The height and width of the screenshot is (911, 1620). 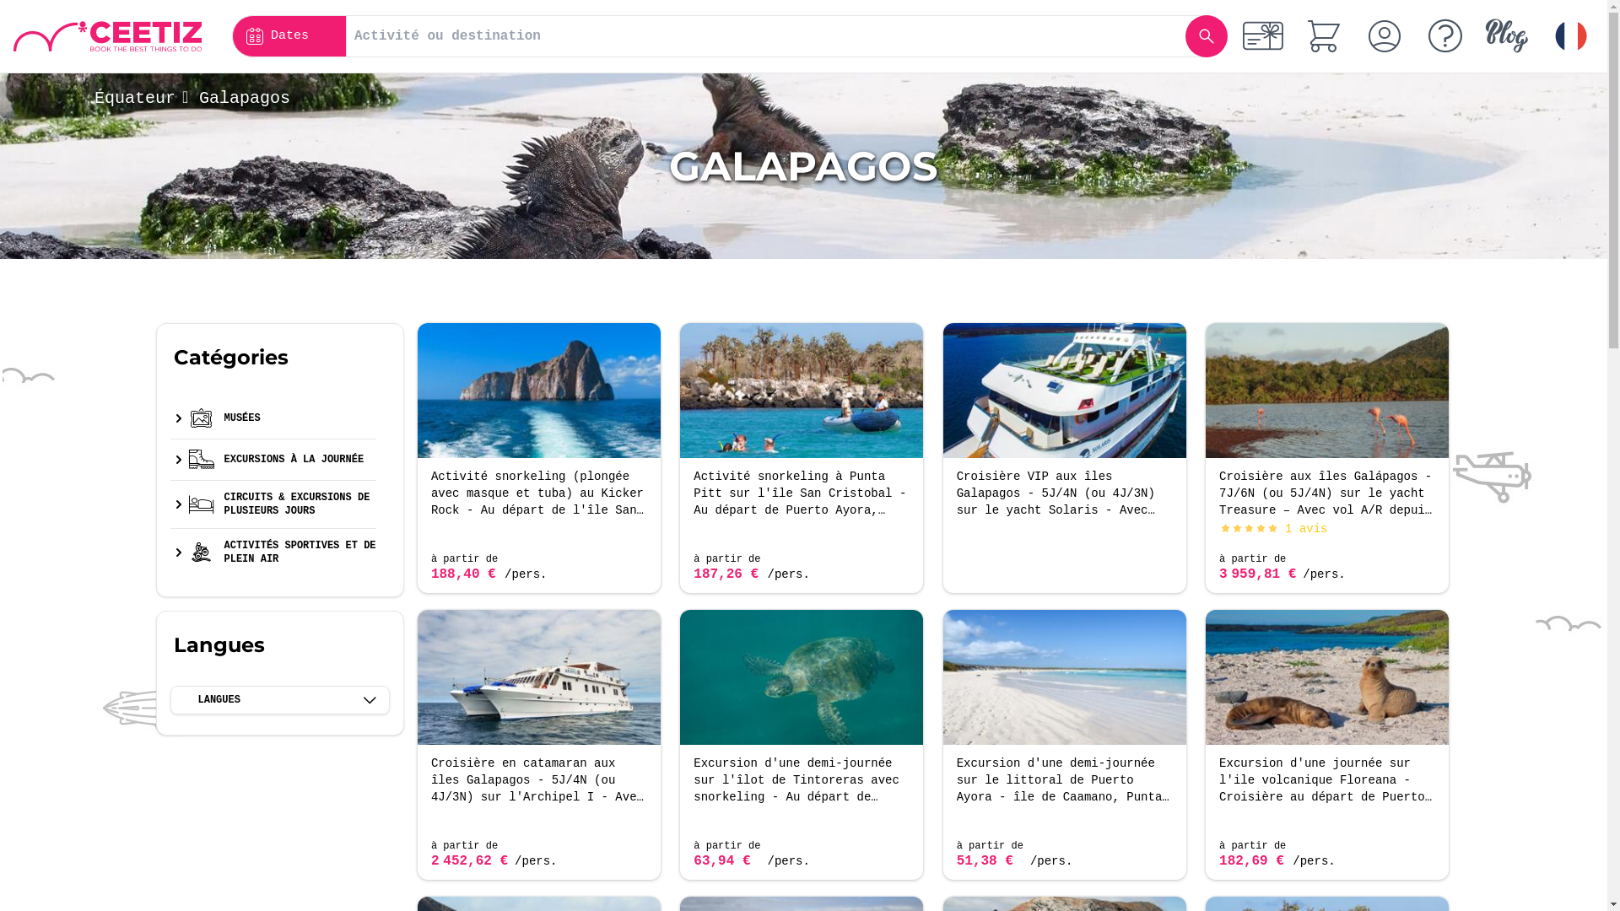 What do you see at coordinates (245, 98) in the screenshot?
I see `Galapagos` at bounding box center [245, 98].